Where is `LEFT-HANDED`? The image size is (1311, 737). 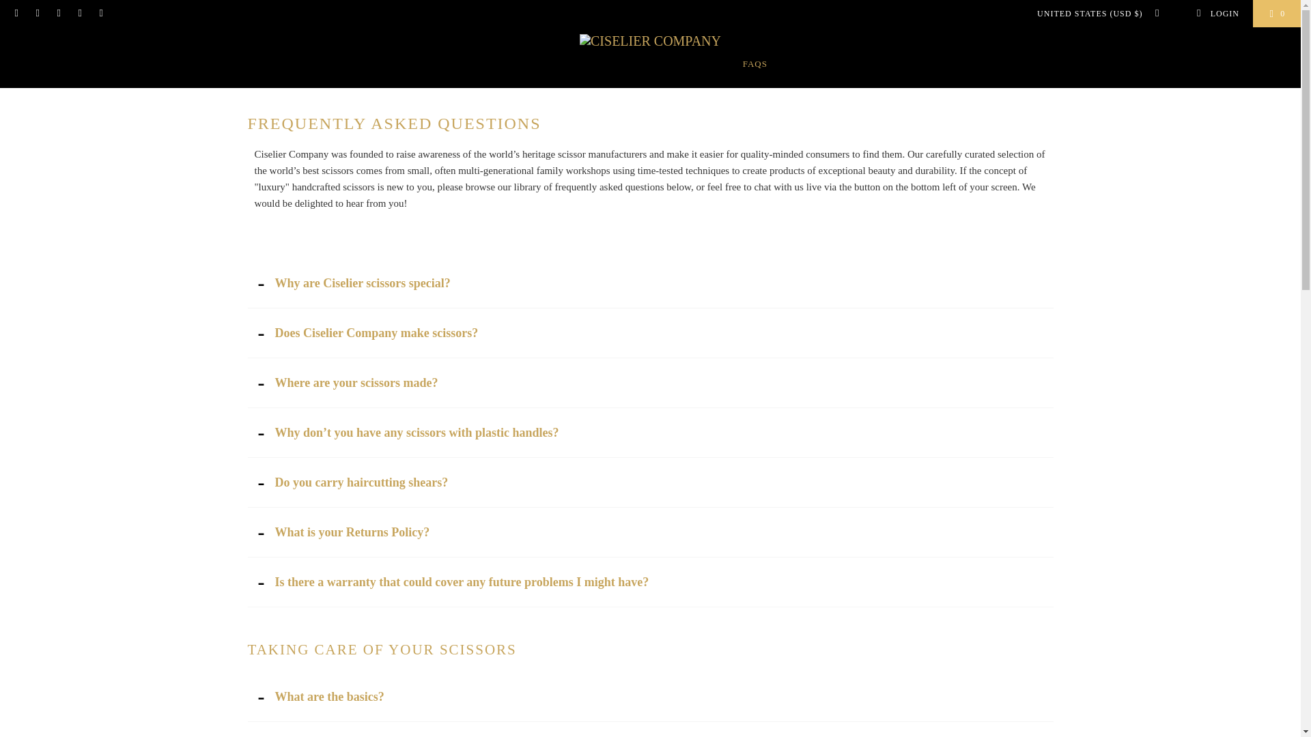 LEFT-HANDED is located at coordinates (699, 64).